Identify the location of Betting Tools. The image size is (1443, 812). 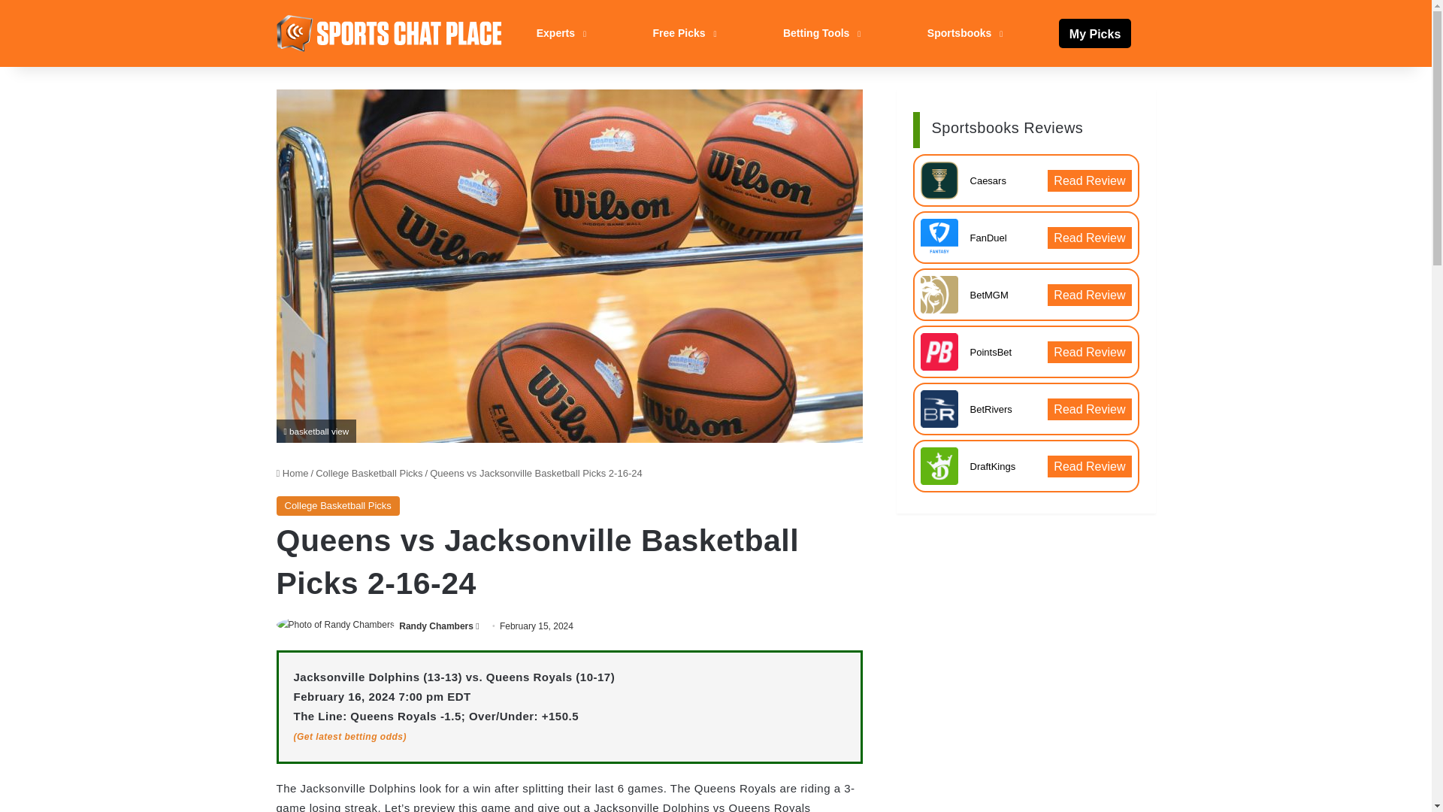
(820, 33).